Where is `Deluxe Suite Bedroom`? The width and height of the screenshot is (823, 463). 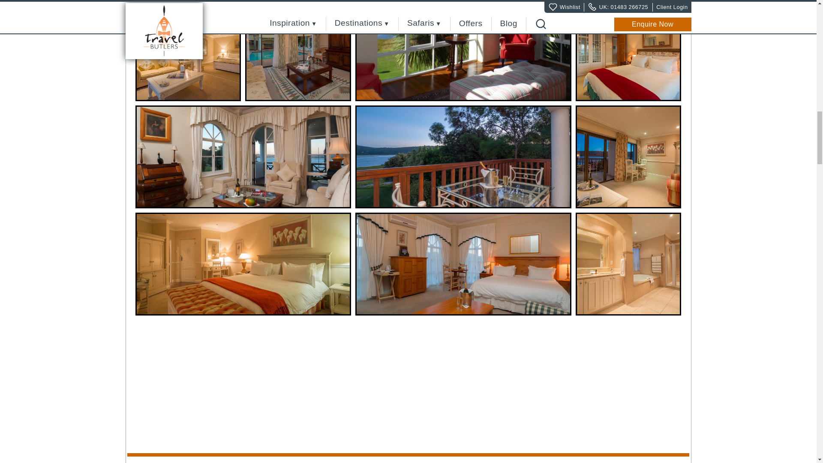 Deluxe Suite Bedroom is located at coordinates (628, 51).